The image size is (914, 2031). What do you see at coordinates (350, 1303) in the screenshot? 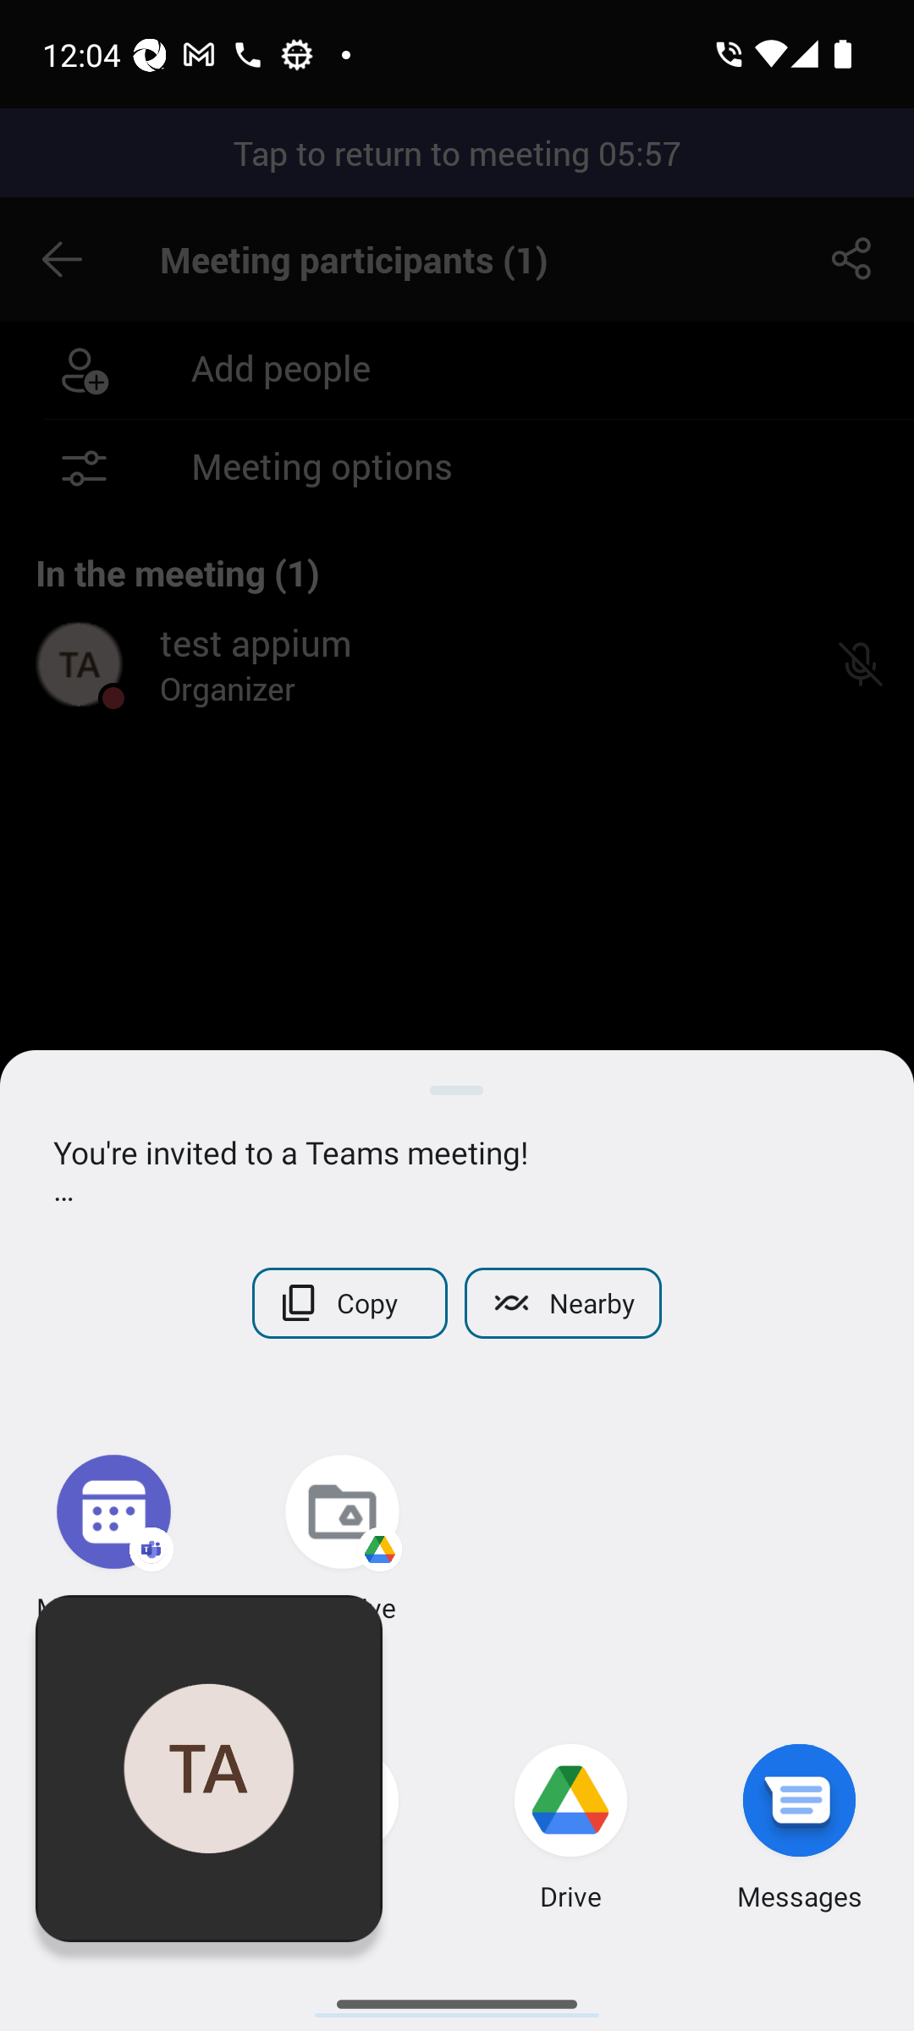
I see `Copy` at bounding box center [350, 1303].